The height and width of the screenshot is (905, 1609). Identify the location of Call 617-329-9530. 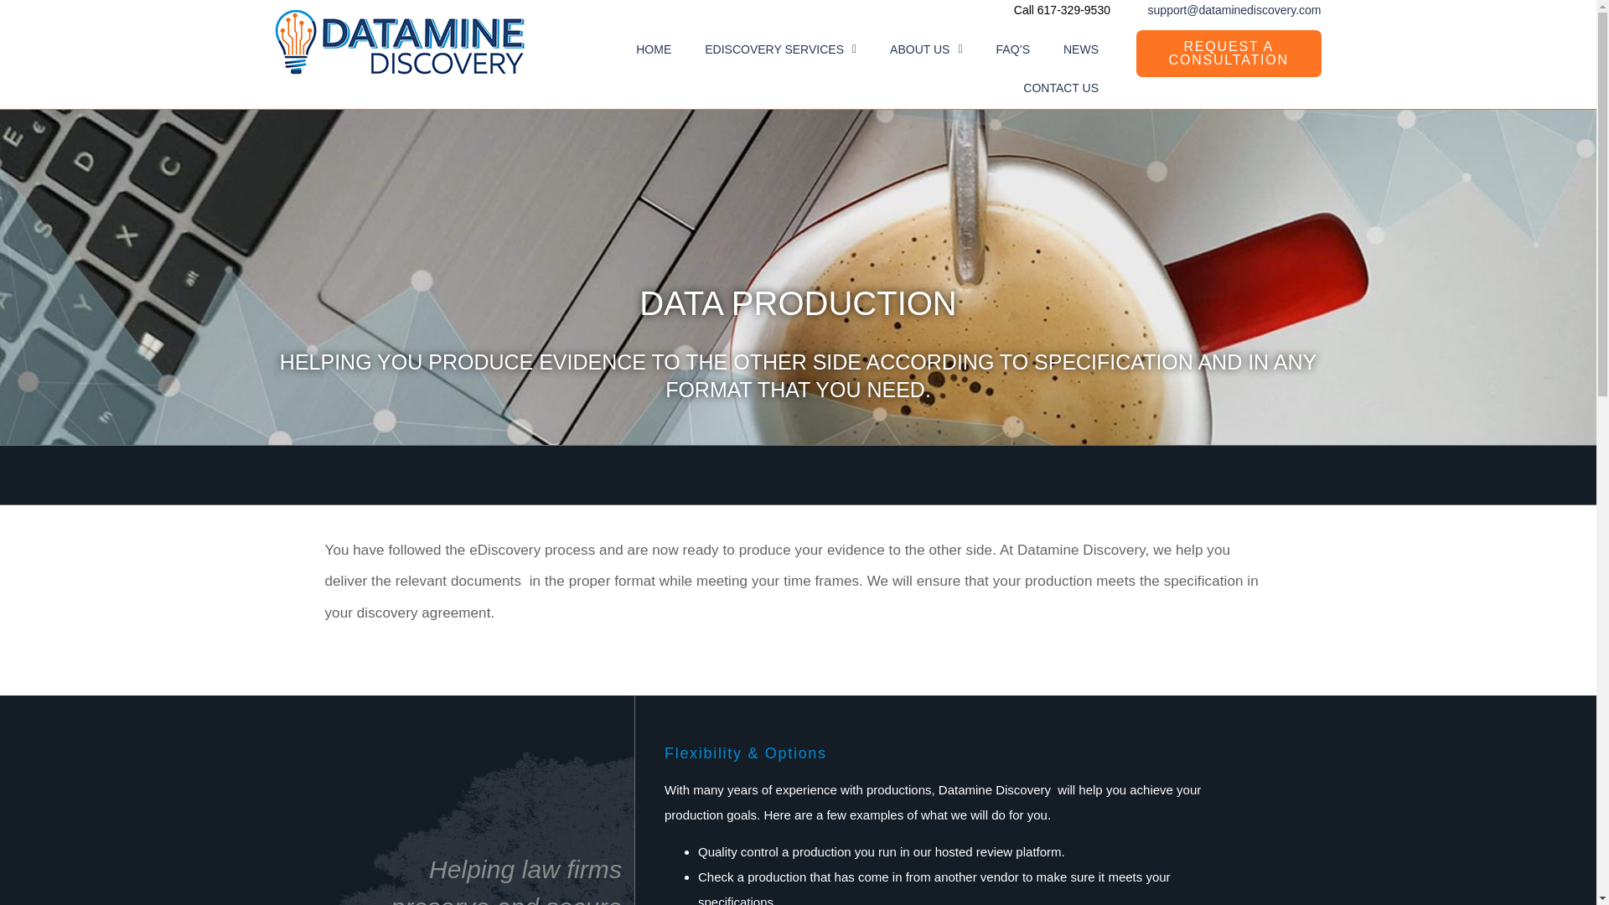
(1061, 10).